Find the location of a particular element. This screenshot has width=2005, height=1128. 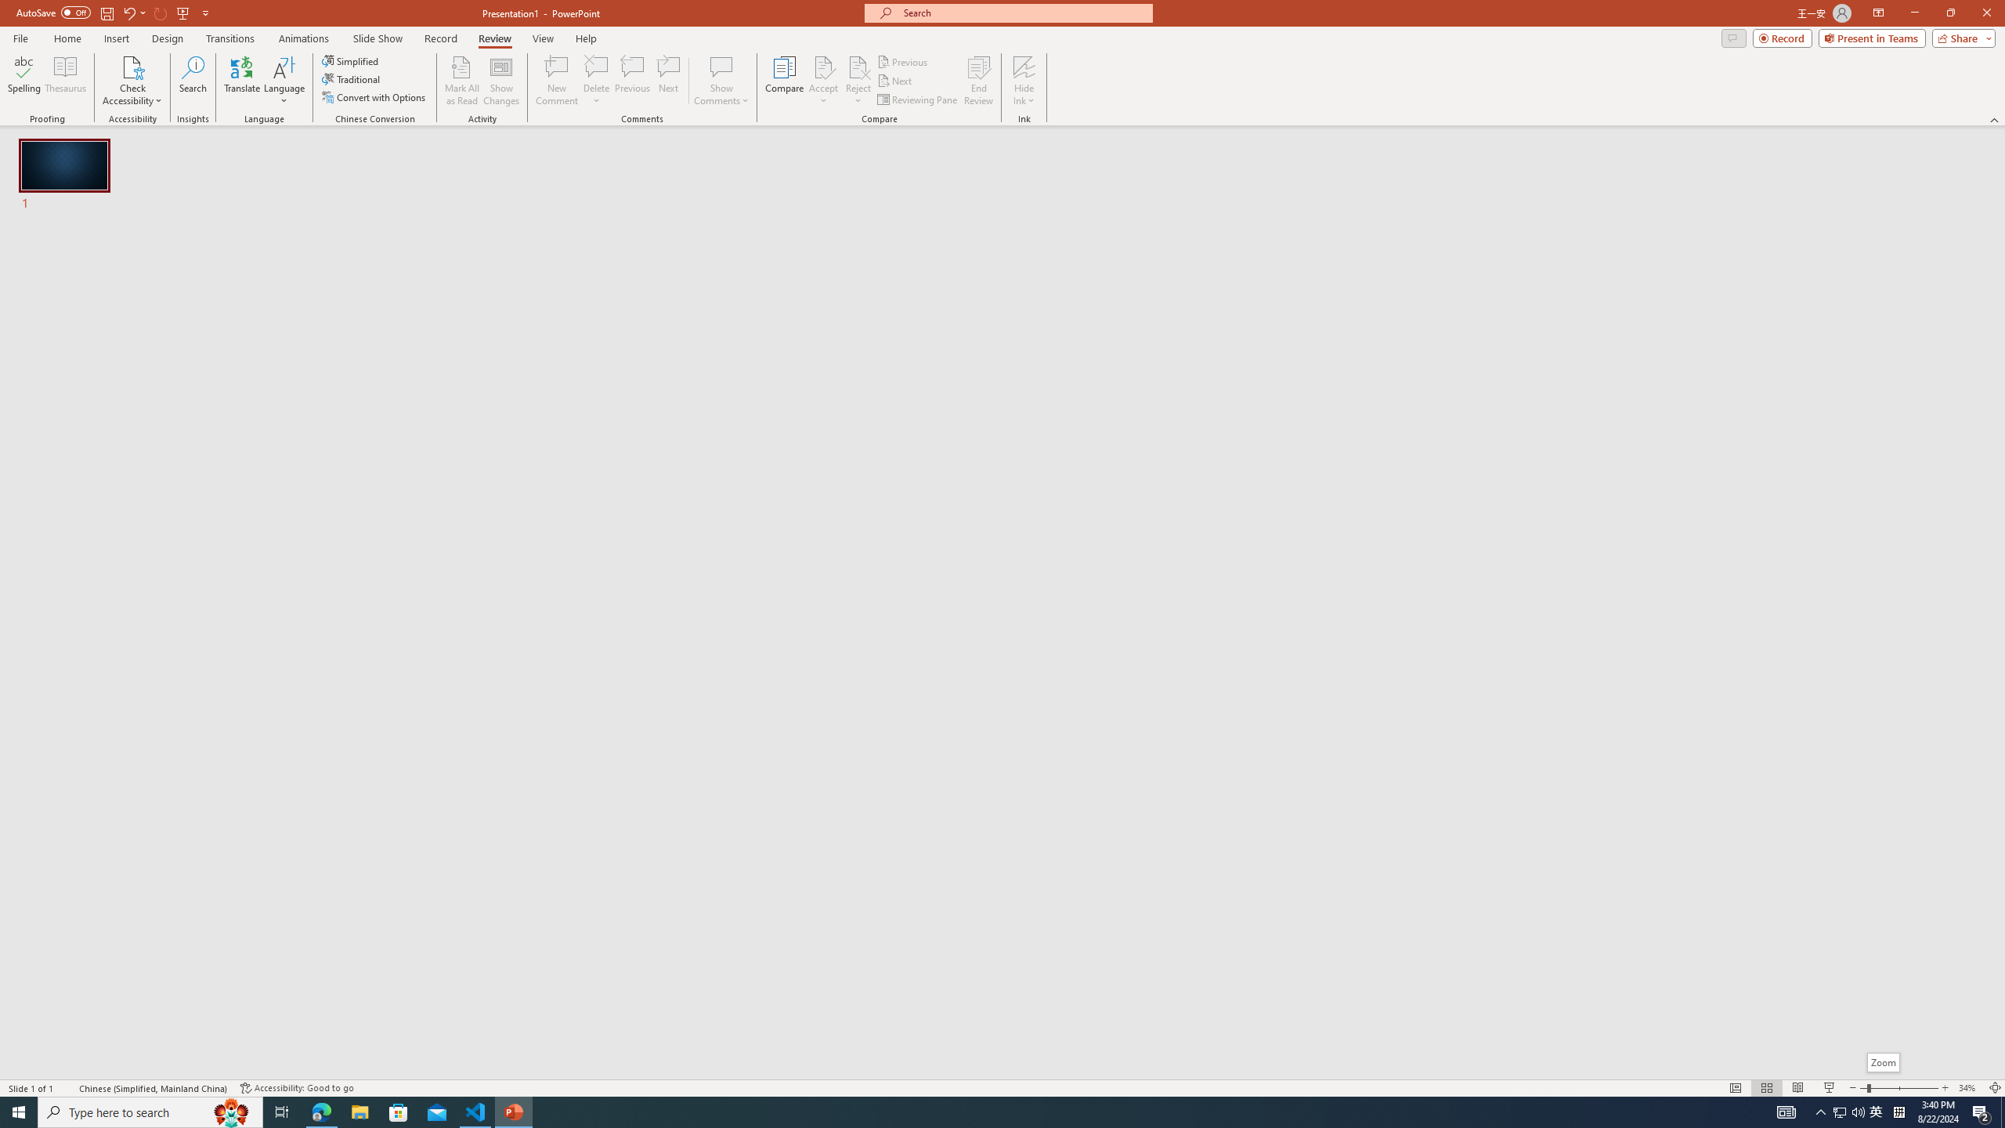

Reviewing Pane is located at coordinates (918, 100).